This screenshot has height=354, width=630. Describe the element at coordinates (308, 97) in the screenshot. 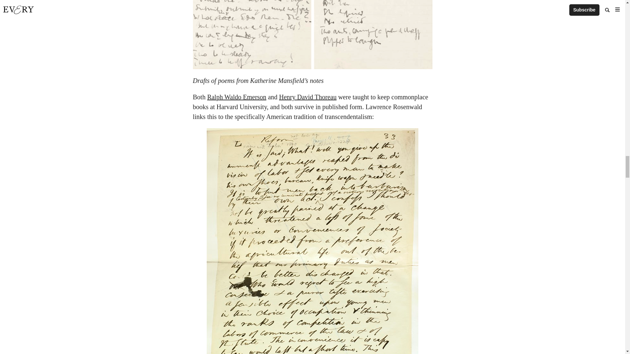

I see `Henry David Thoreau` at that location.